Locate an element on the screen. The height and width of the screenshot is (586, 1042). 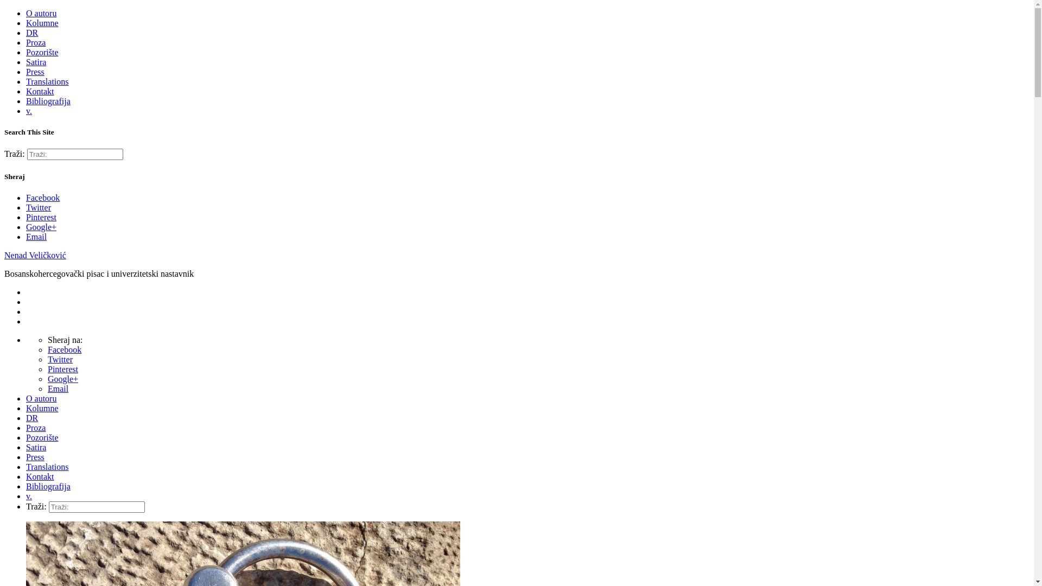
Kolumne is located at coordinates (42, 23).